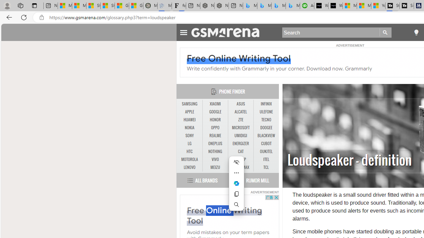 Image resolution: width=424 pixels, height=238 pixels. Describe the element at coordinates (240, 159) in the screenshot. I see `SHARP` at that location.